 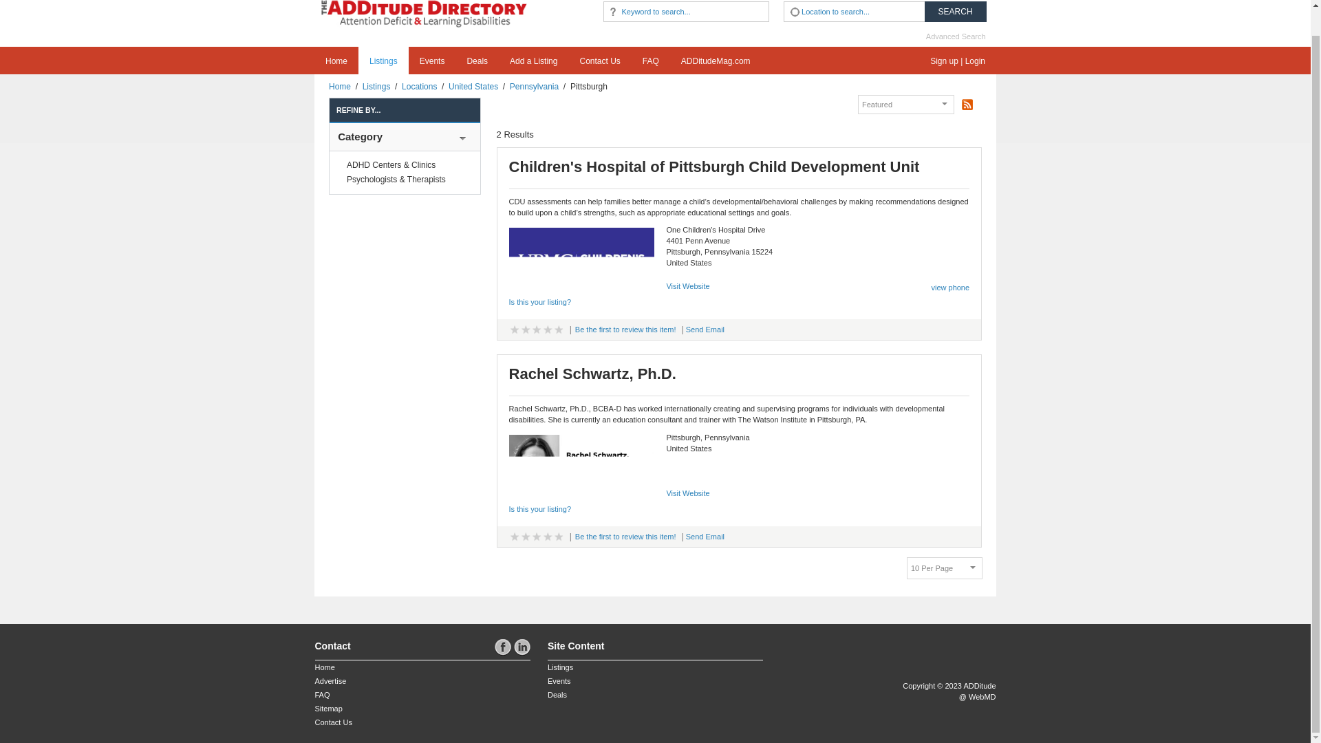 I want to click on Listings, so click(x=376, y=86).